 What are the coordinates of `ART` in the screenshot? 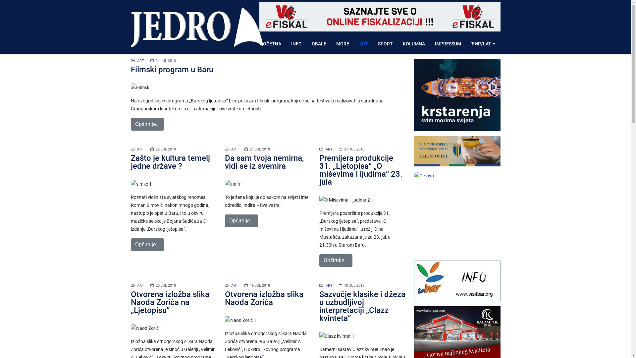 It's located at (235, 286).